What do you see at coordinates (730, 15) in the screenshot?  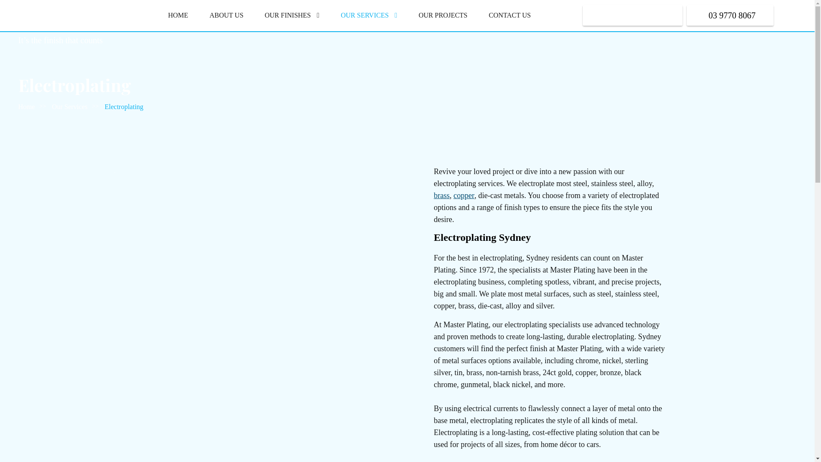 I see `03 9770 8067` at bounding box center [730, 15].